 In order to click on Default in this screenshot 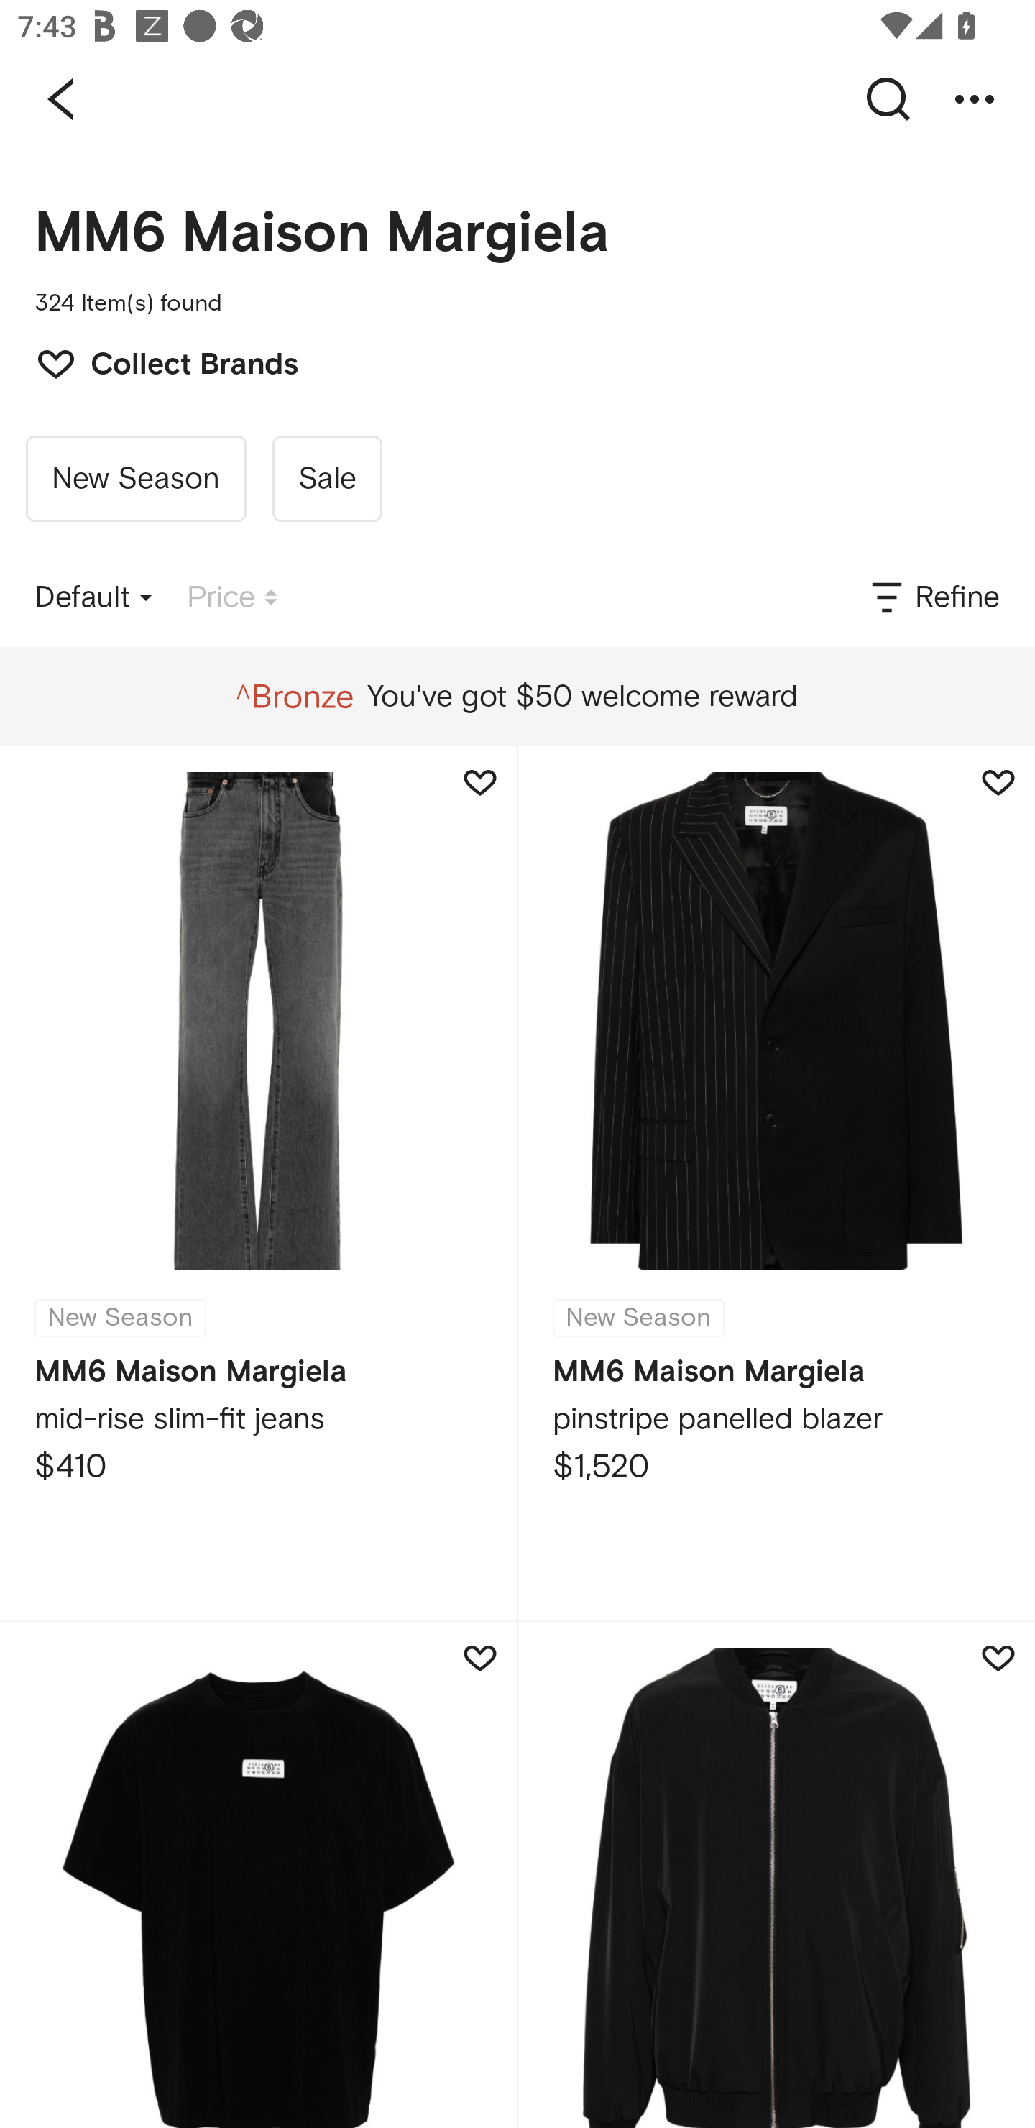, I will do `click(93, 597)`.